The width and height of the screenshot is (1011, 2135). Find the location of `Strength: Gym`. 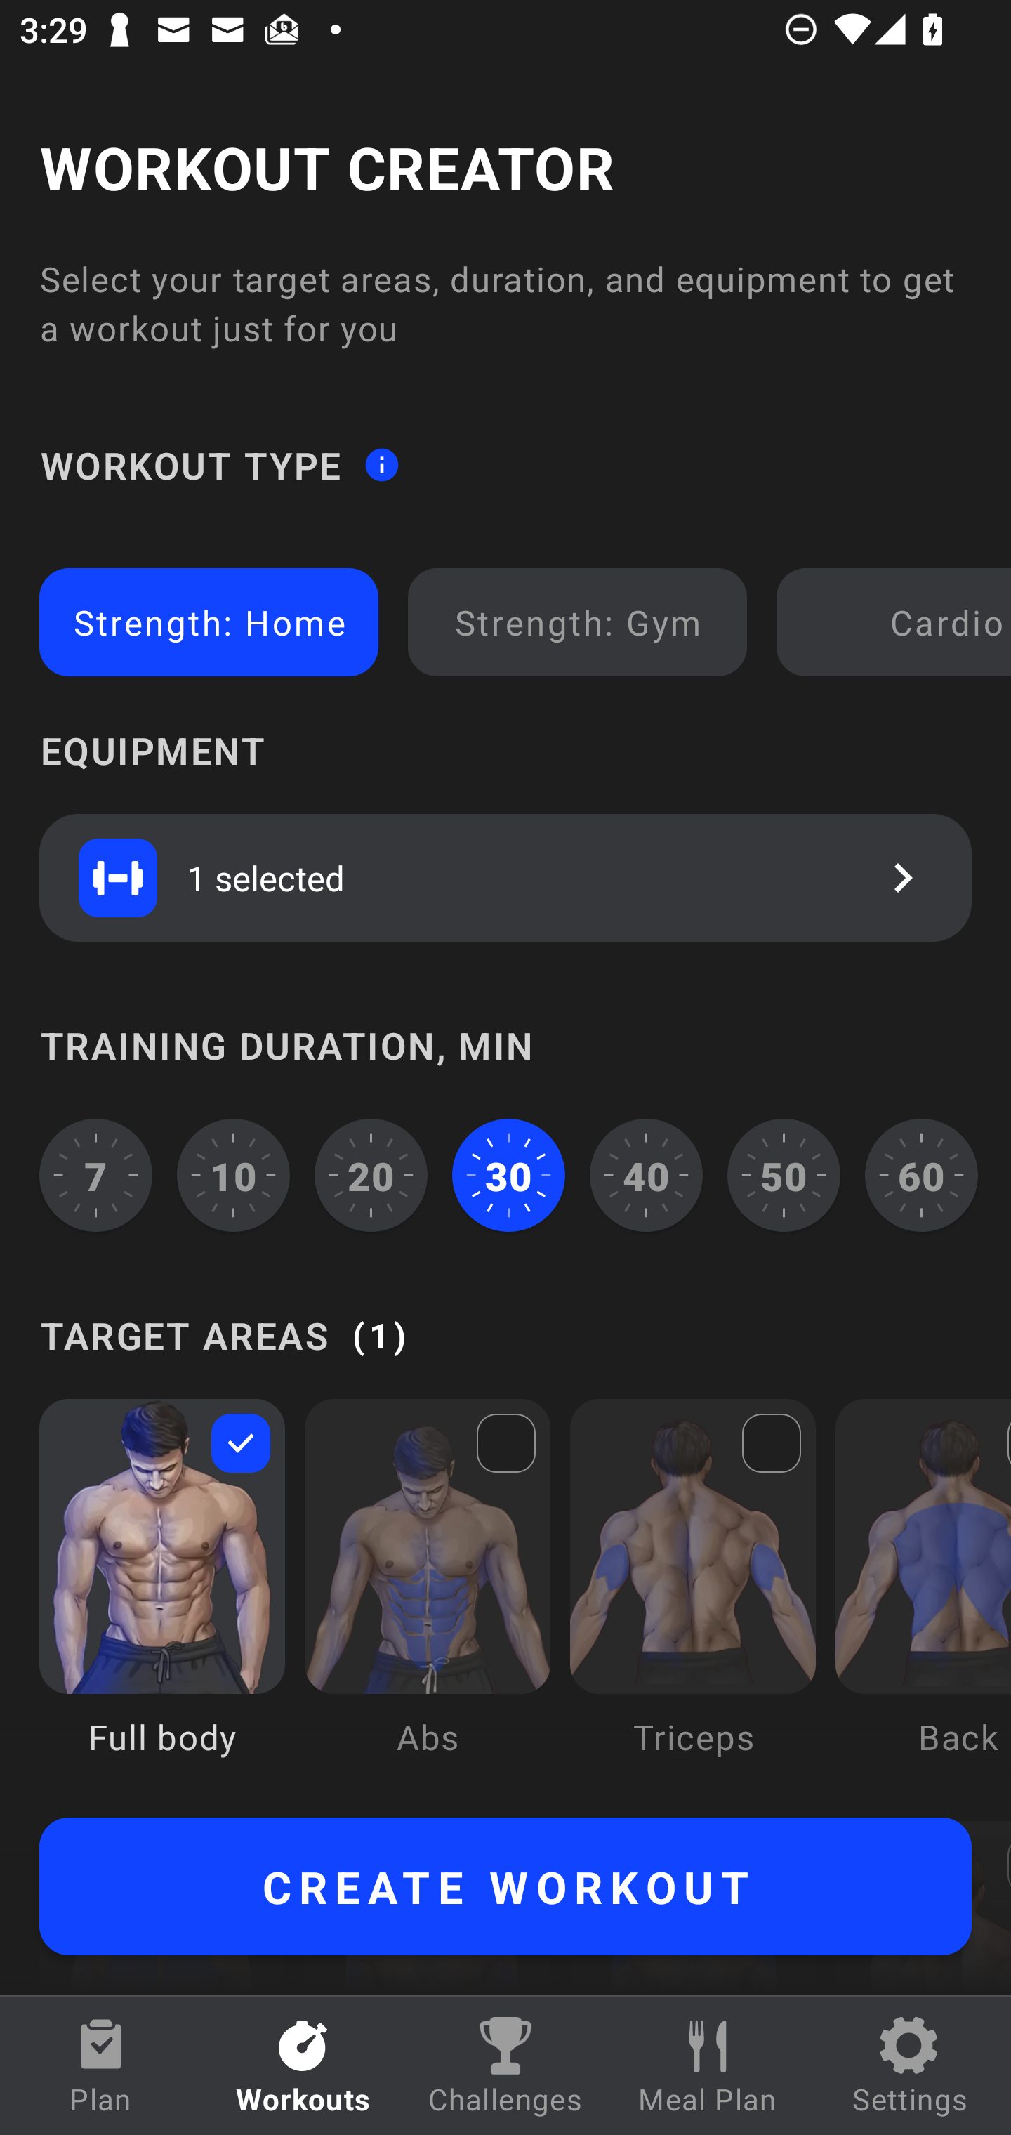

Strength: Gym is located at coordinates (577, 622).